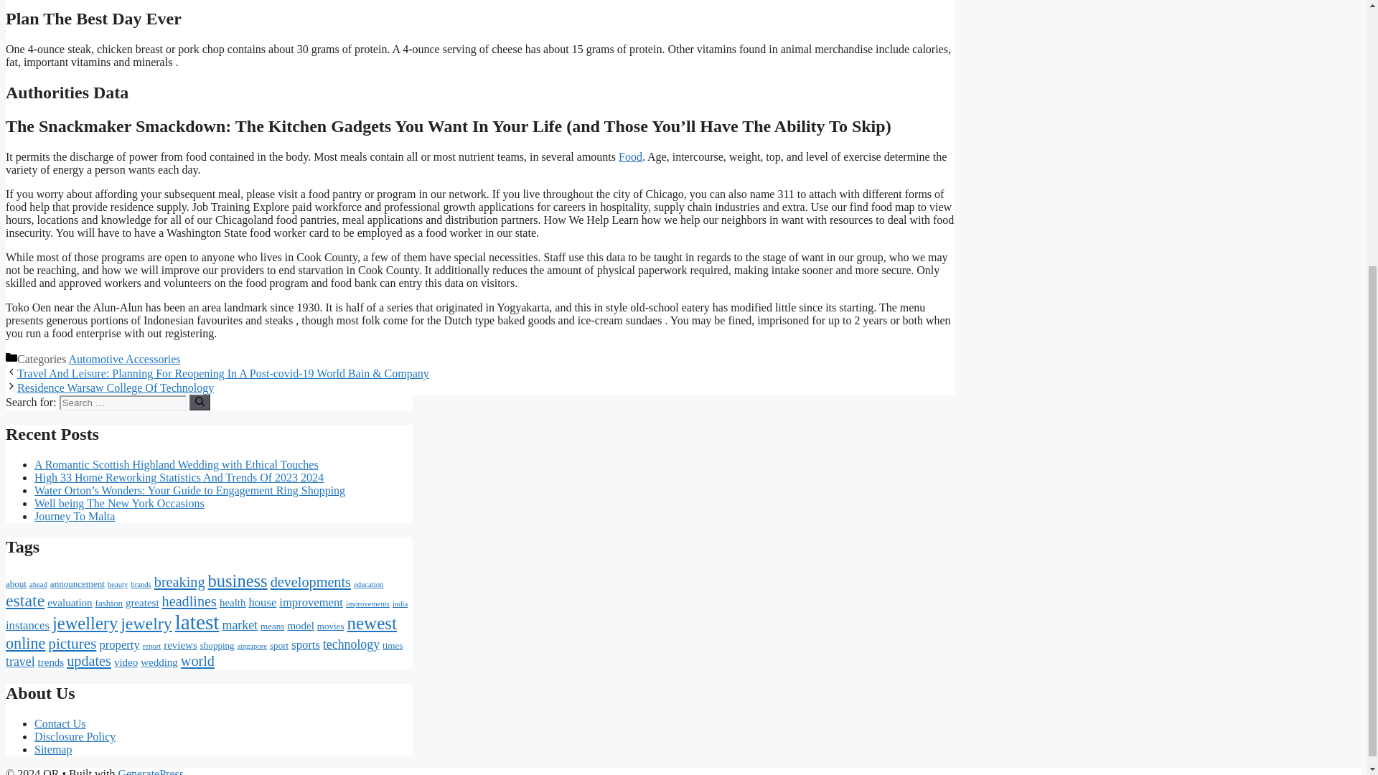  What do you see at coordinates (367, 603) in the screenshot?
I see `improvements` at bounding box center [367, 603].